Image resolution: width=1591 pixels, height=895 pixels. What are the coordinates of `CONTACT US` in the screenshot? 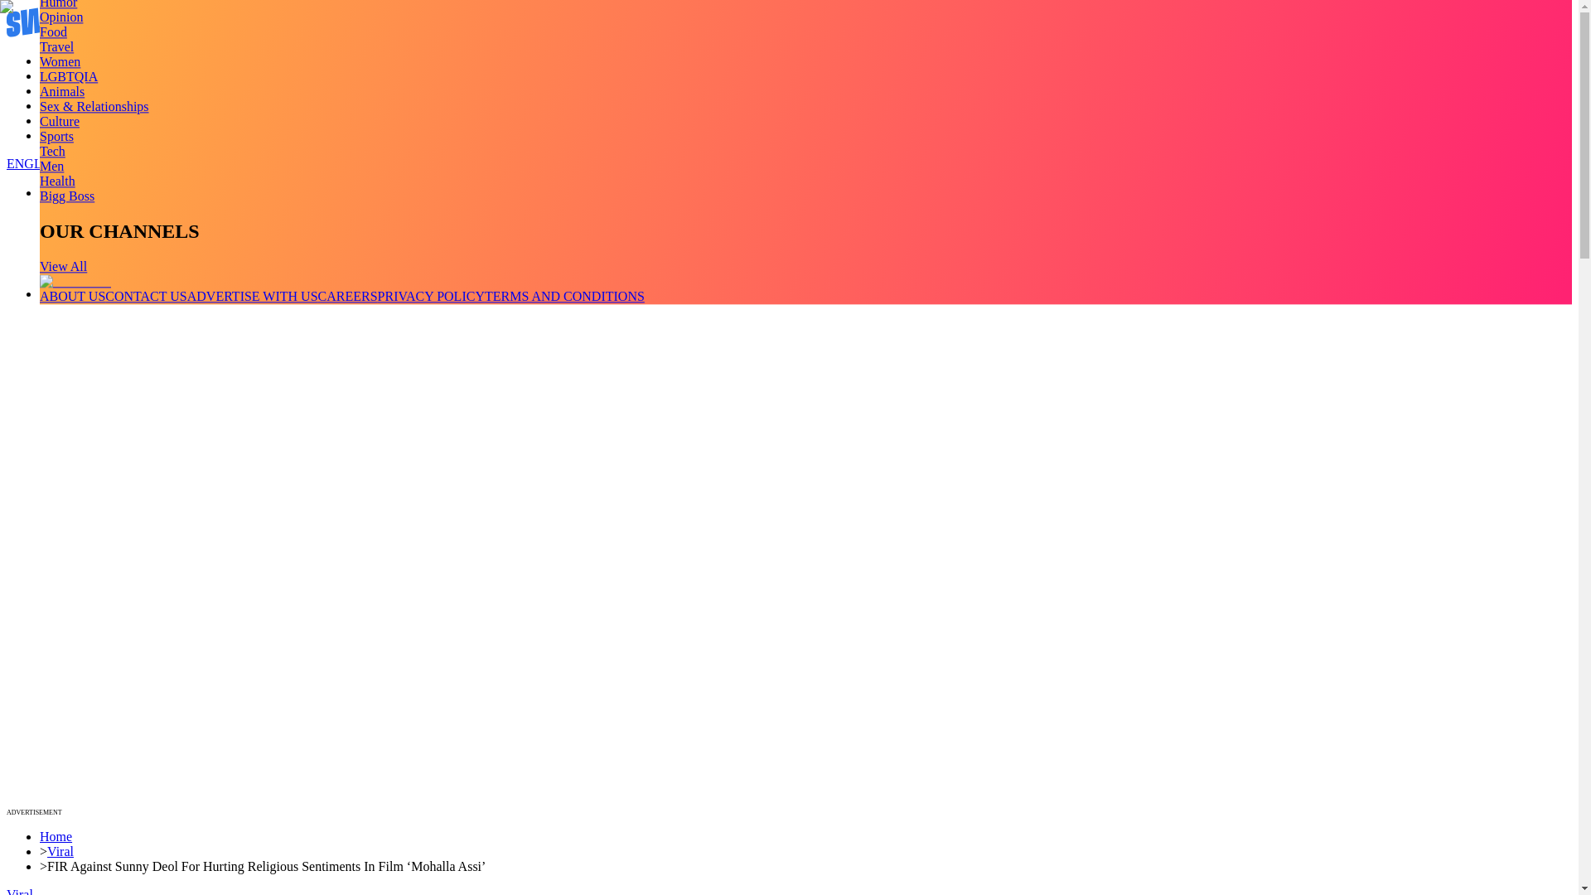 It's located at (145, 296).